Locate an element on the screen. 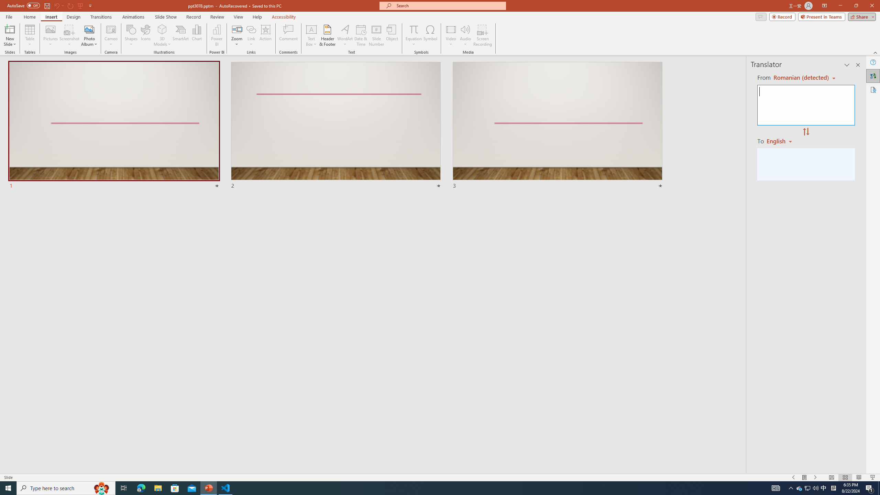  Action is located at coordinates (265, 35).